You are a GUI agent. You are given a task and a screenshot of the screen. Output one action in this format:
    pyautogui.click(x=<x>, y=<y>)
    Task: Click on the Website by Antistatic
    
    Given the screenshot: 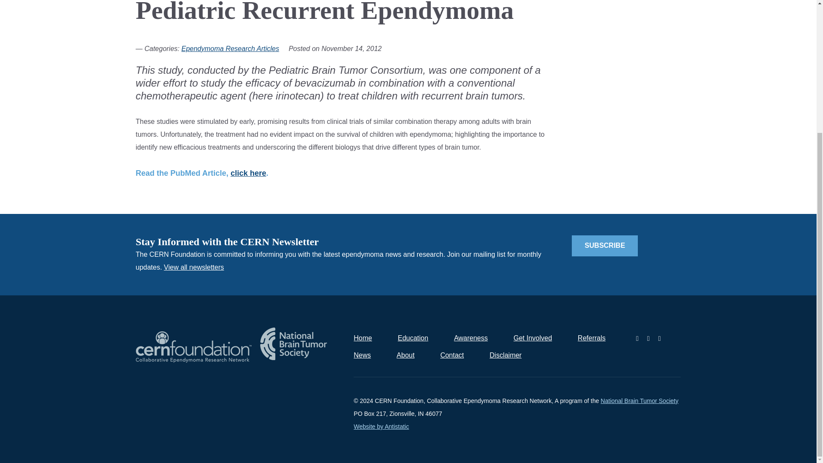 What is the action you would take?
    pyautogui.click(x=381, y=427)
    